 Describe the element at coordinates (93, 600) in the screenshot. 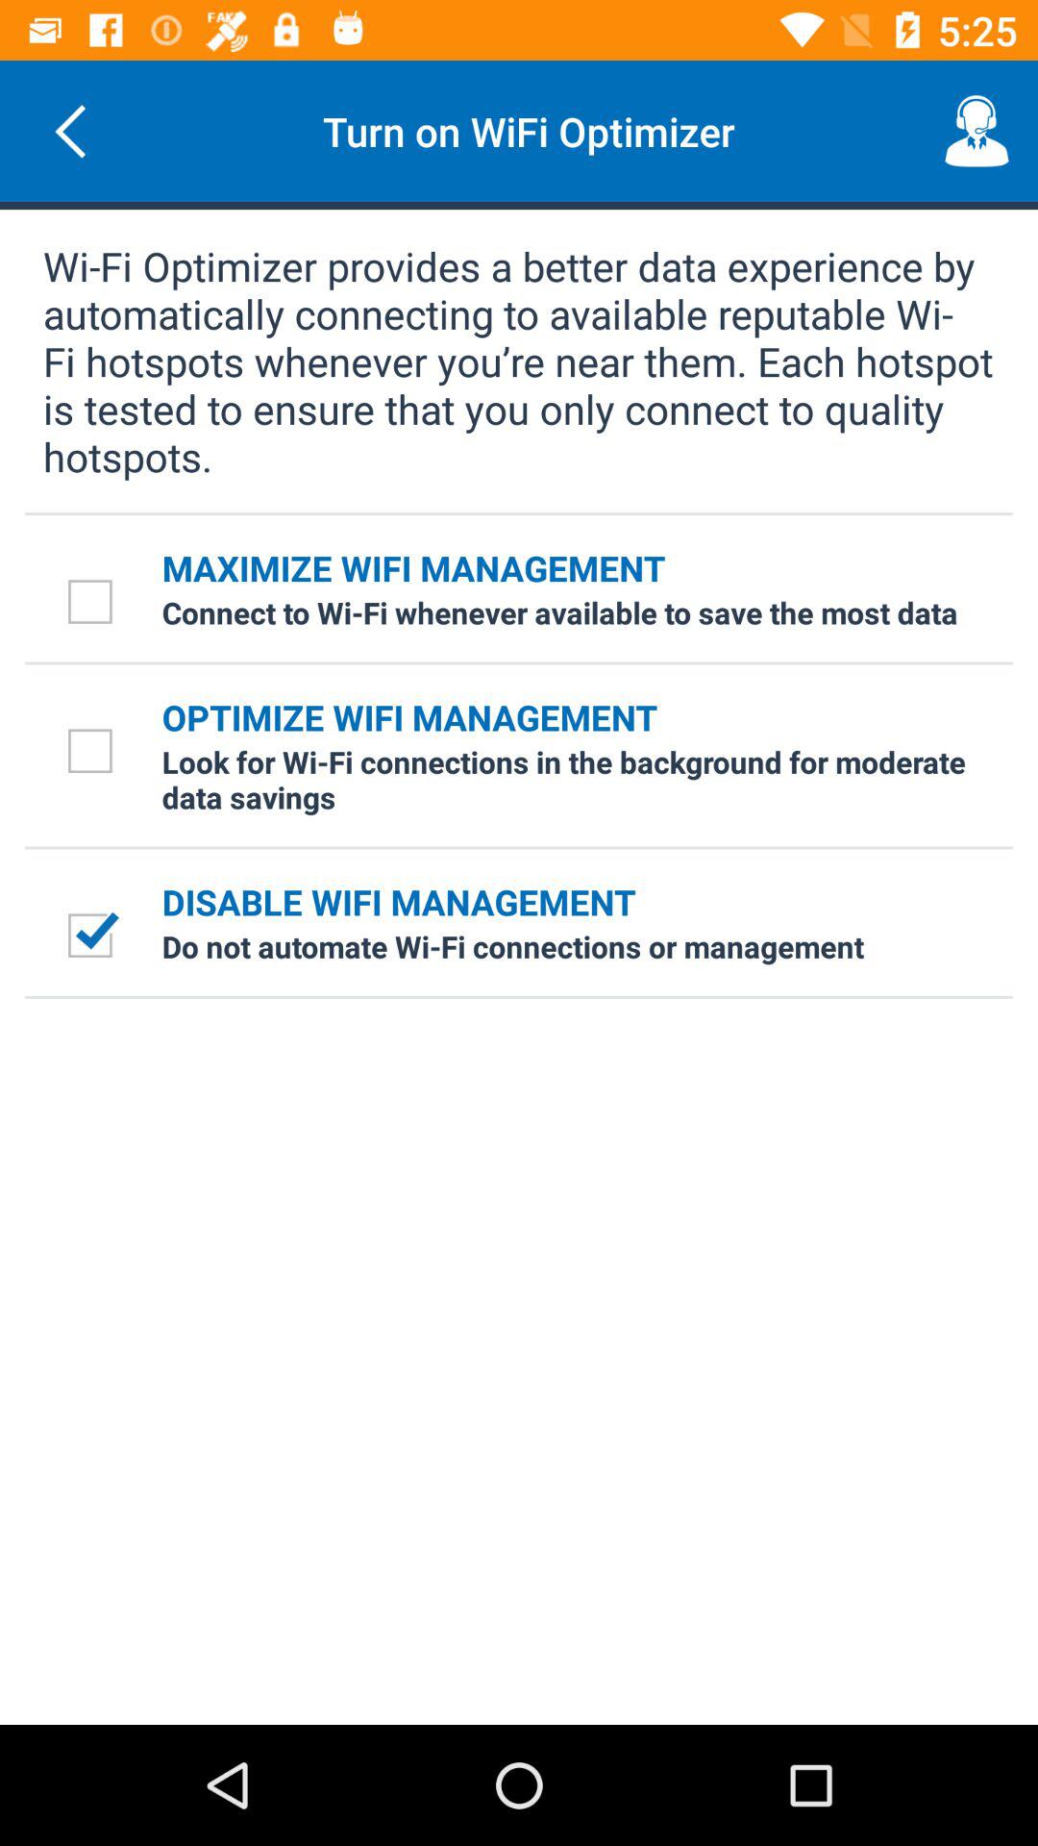

I see `open icon next to the maximize wifi management icon` at that location.